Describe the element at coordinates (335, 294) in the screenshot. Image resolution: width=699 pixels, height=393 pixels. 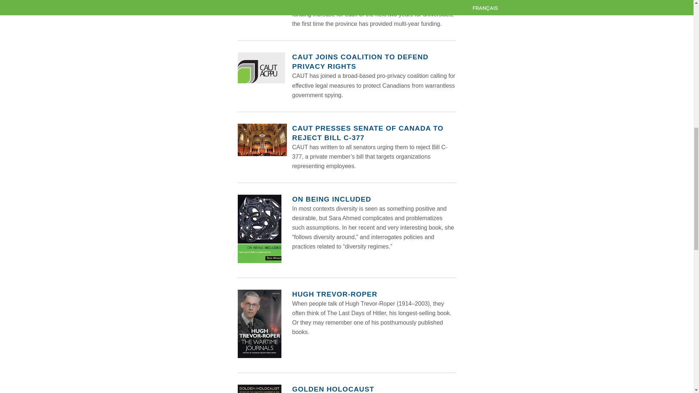
I see `HUGH TREVOR-ROPER` at that location.